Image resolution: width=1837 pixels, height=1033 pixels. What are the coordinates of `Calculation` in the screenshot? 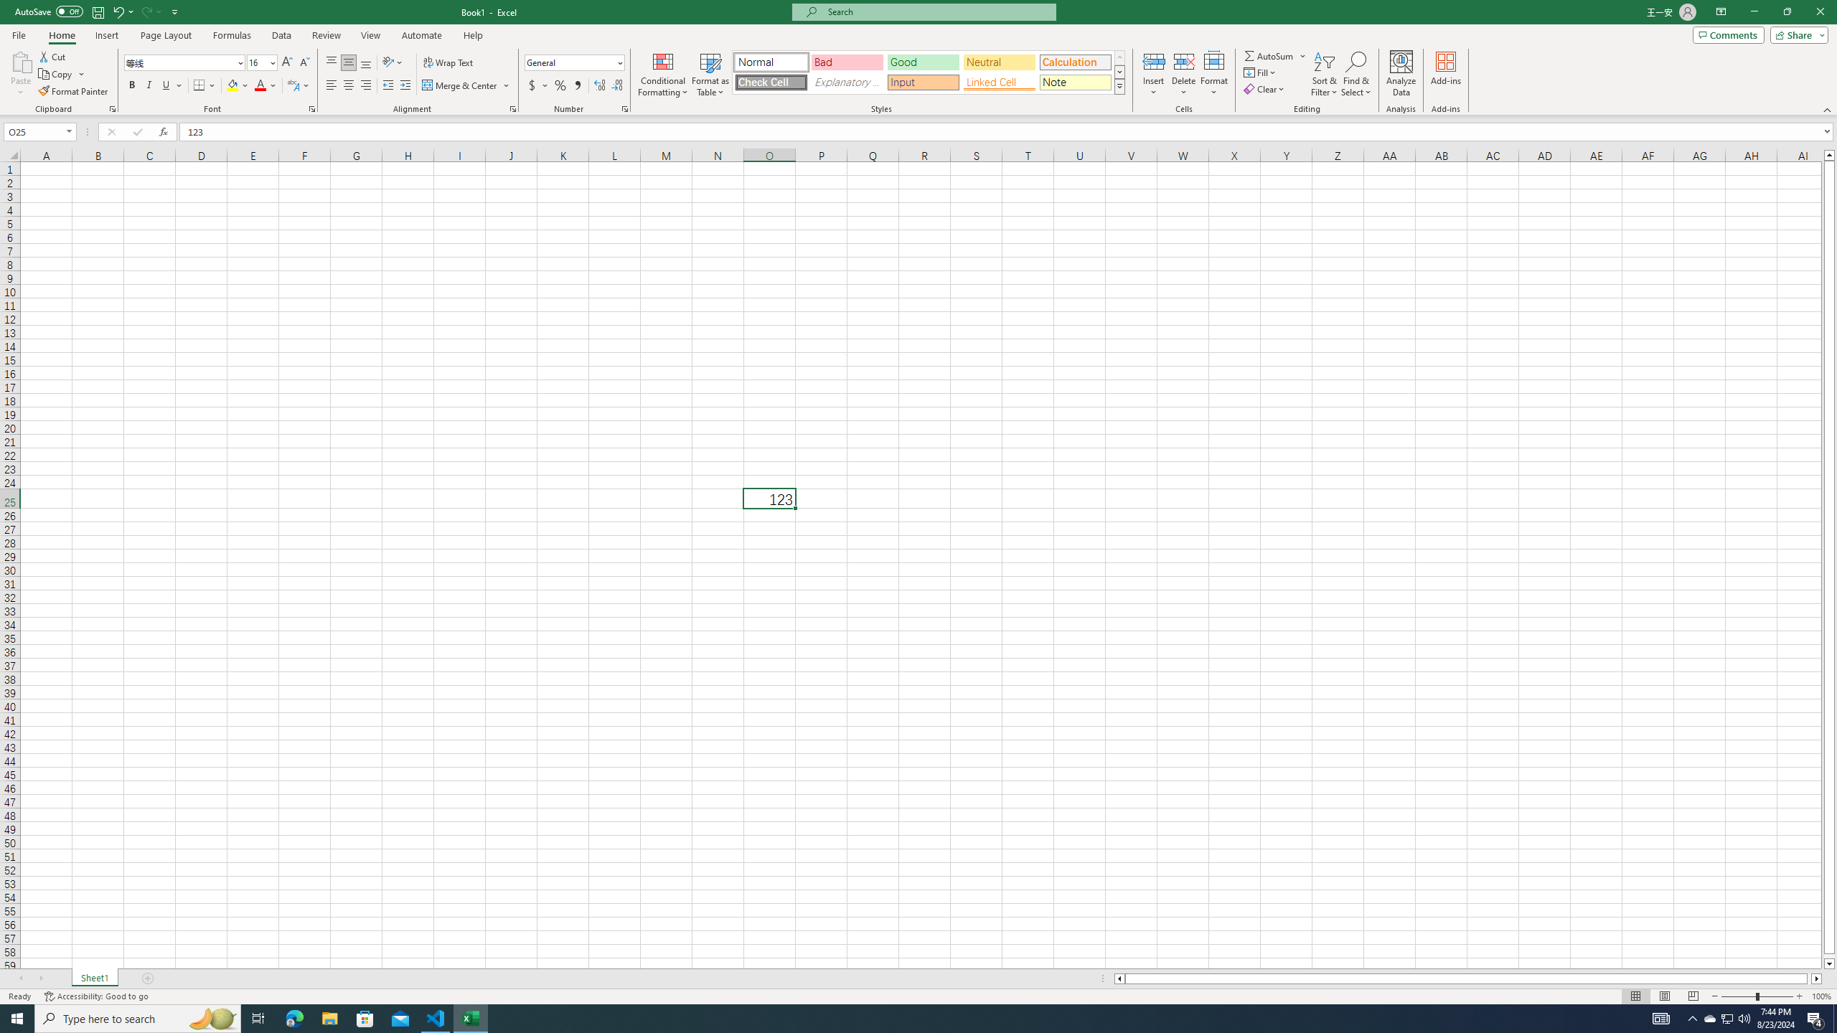 It's located at (1075, 62).